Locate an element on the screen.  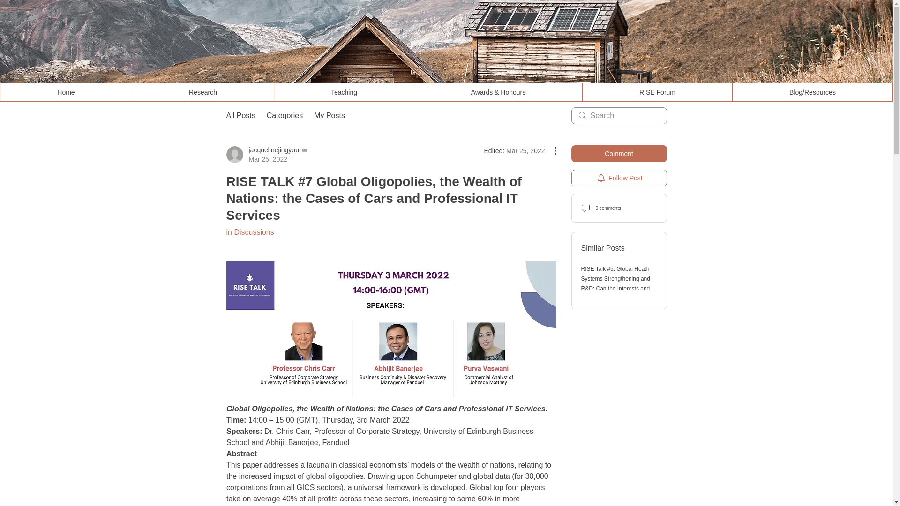
Follow Post is located at coordinates (284, 116).